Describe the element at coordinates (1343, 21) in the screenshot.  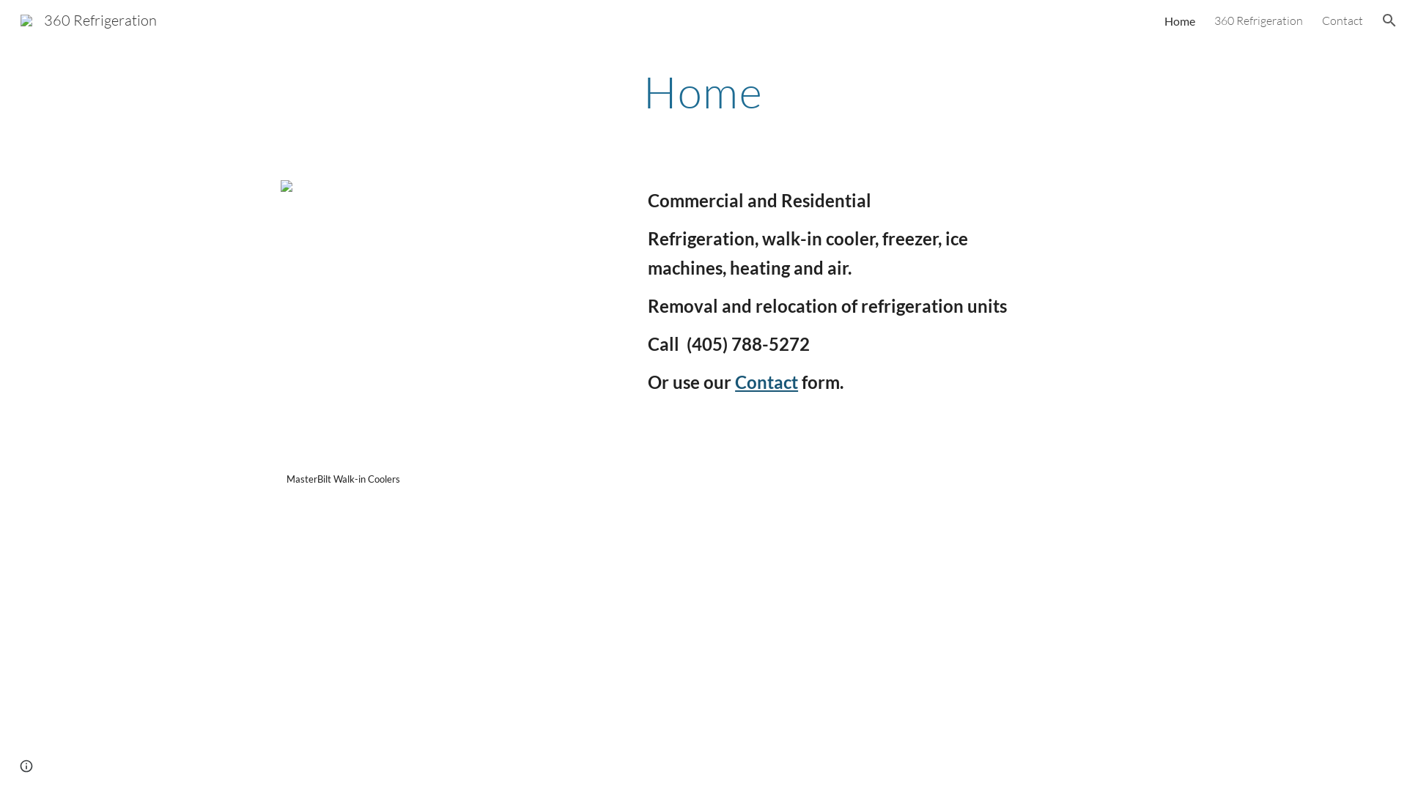
I see `Contact` at that location.